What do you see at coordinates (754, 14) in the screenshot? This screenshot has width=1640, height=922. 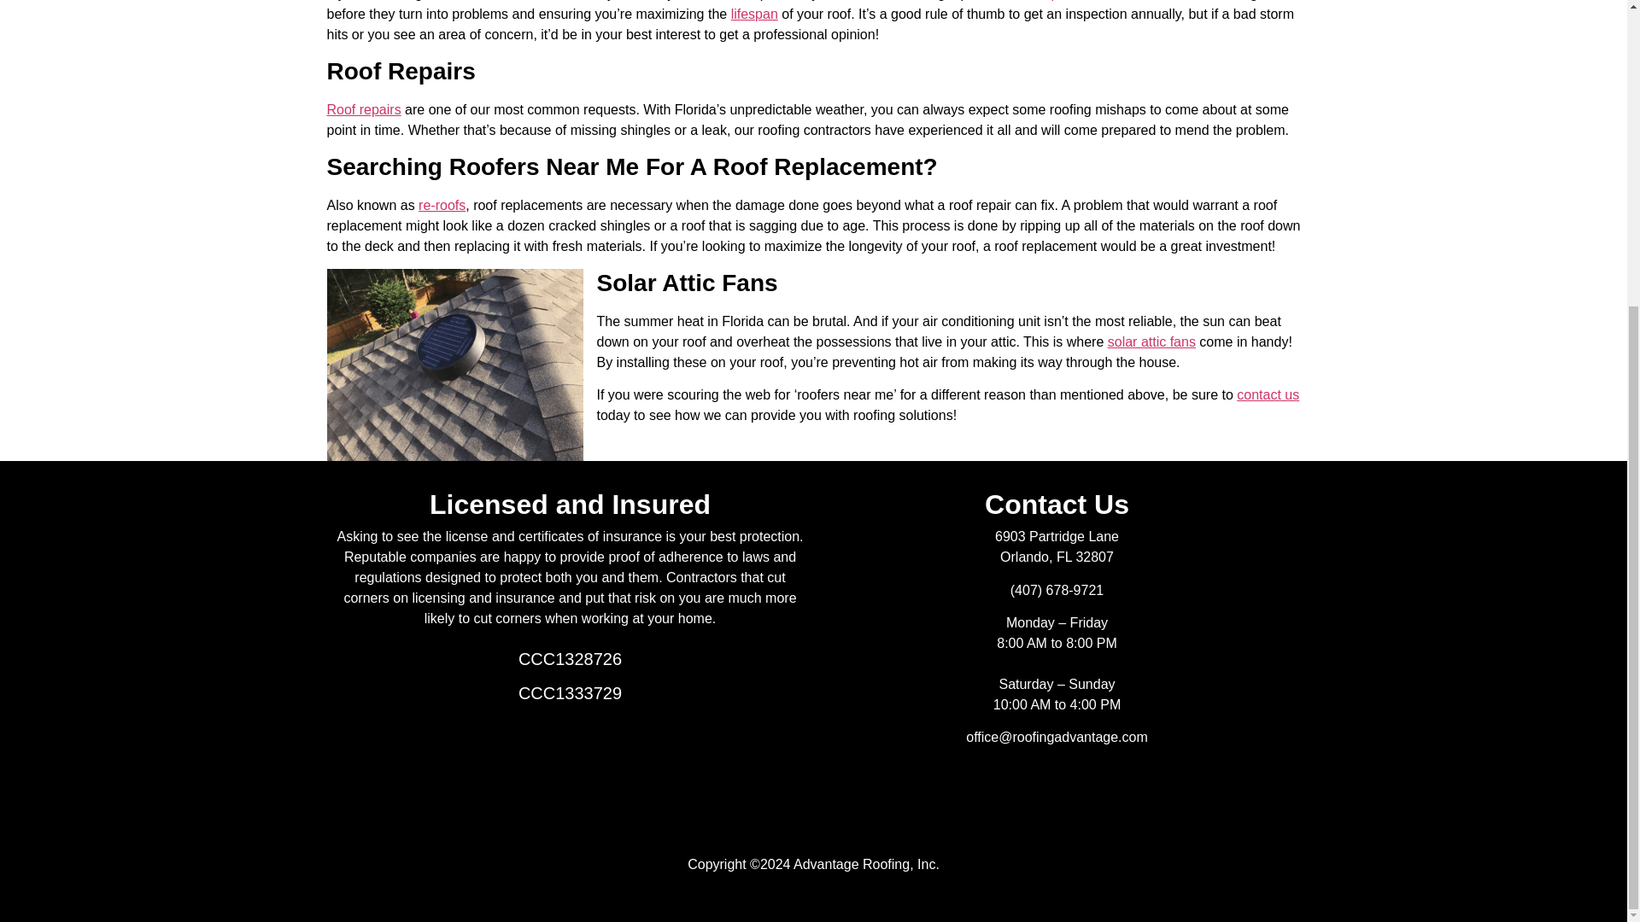 I see `lifespan` at bounding box center [754, 14].